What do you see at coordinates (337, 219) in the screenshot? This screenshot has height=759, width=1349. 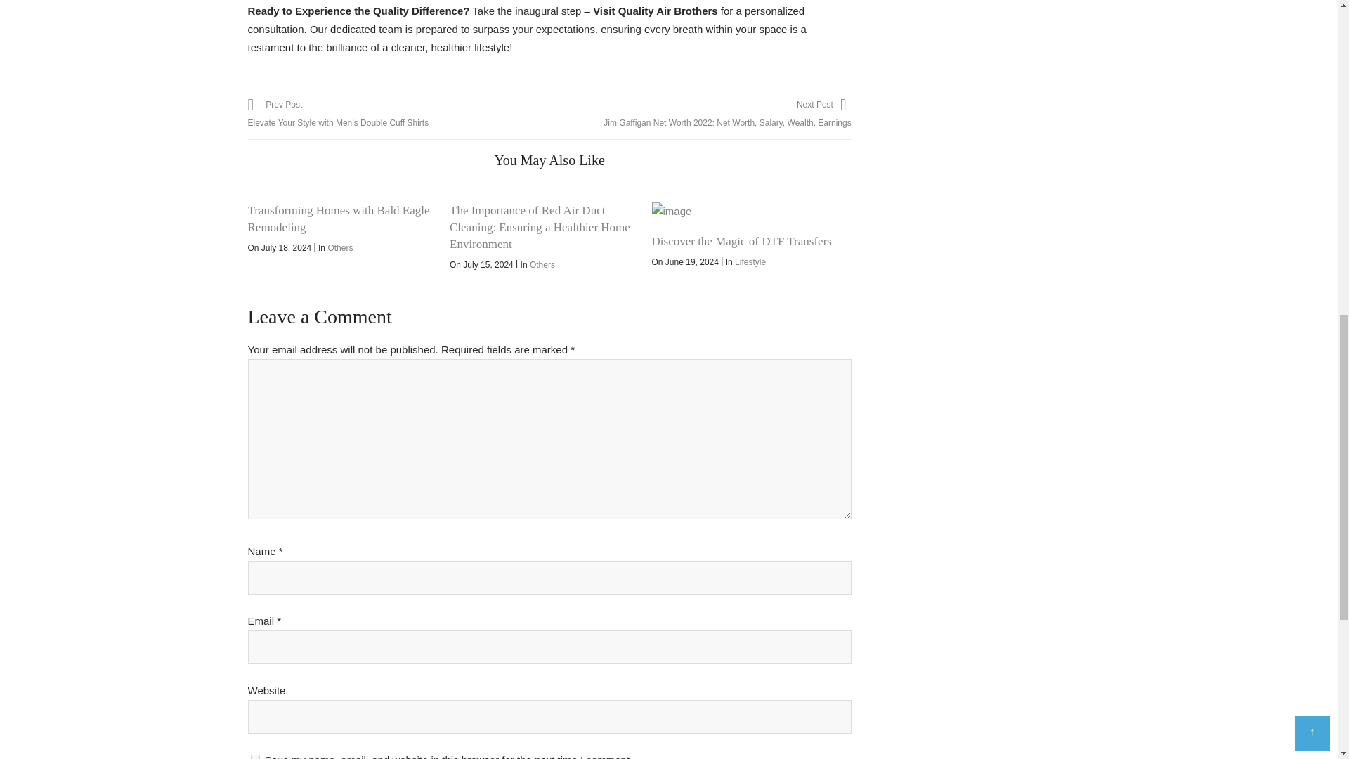 I see `Transforming Homes with Bald Eagle Remodeling` at bounding box center [337, 219].